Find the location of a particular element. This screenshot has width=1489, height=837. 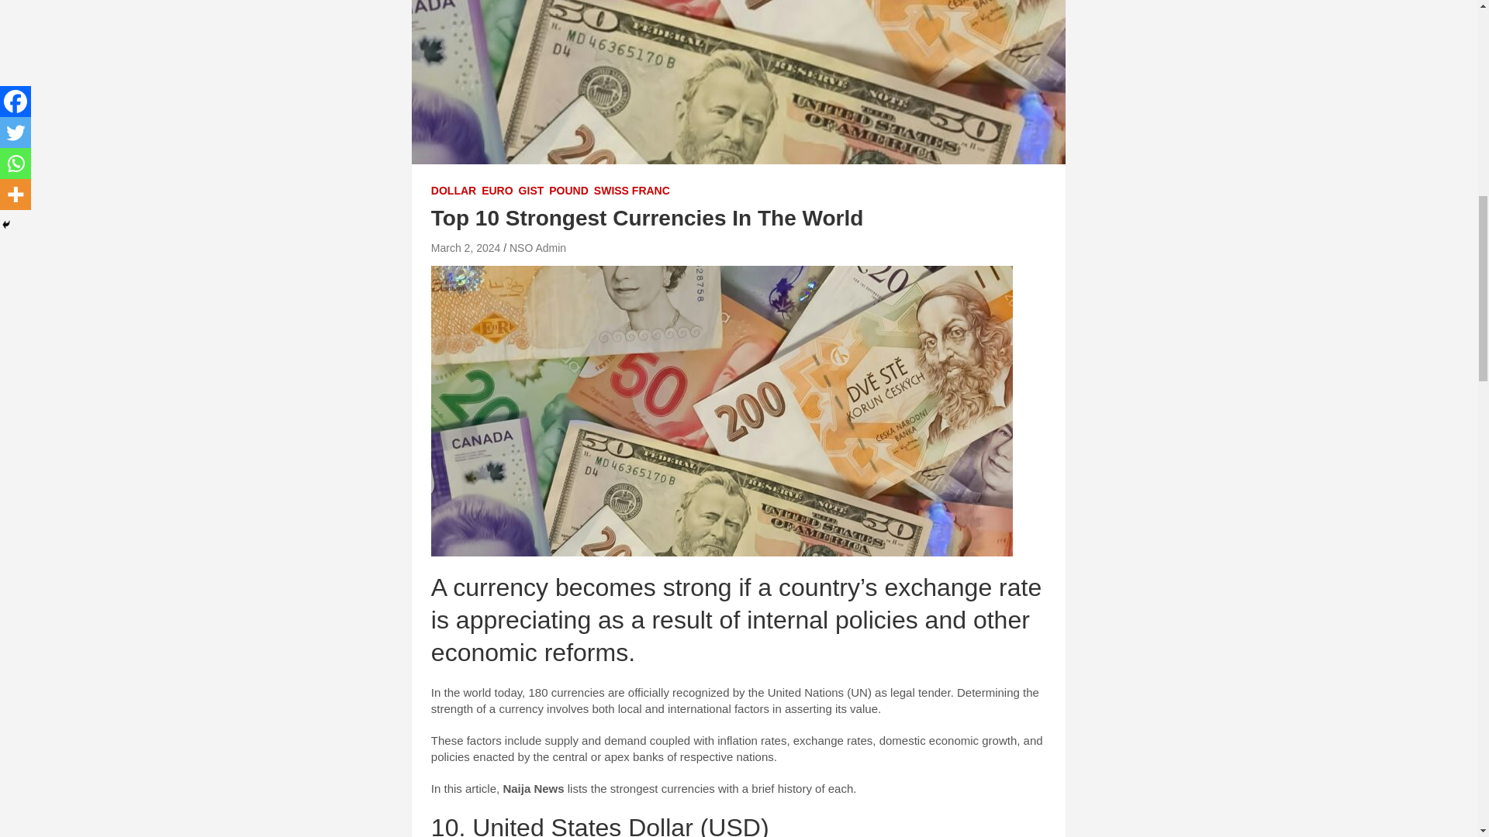

POUND is located at coordinates (568, 191).